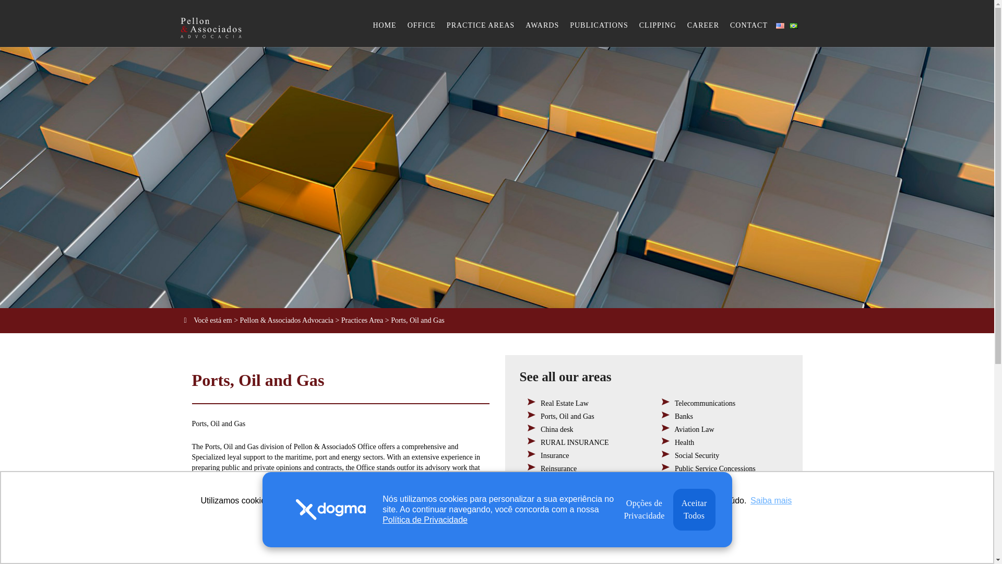 This screenshot has height=564, width=1002. I want to click on CAREER, so click(703, 25).